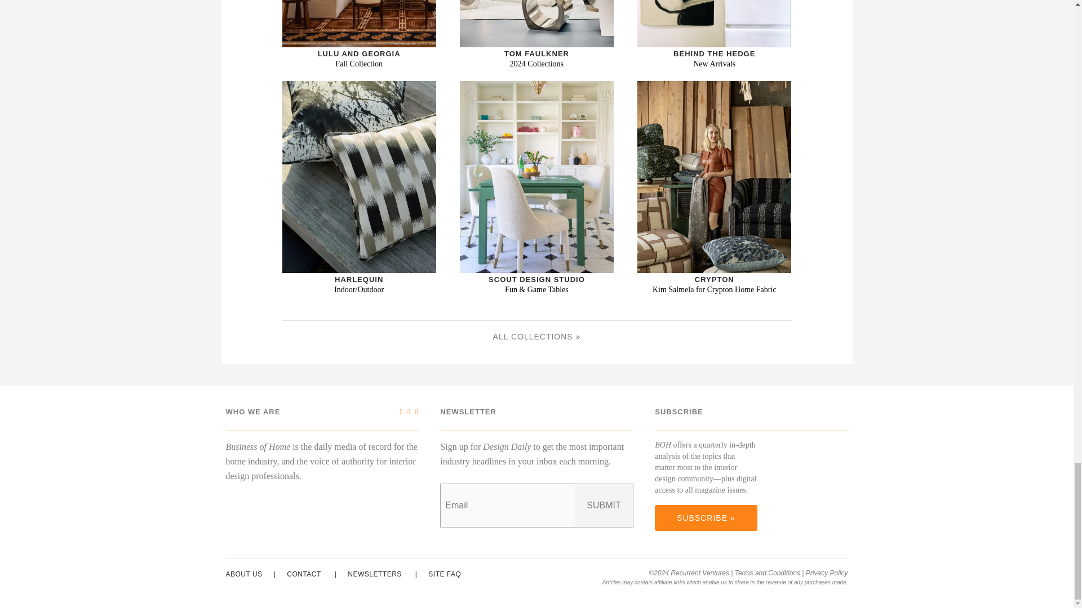  Describe the element at coordinates (713, 24) in the screenshot. I see `New Arrivals` at that location.